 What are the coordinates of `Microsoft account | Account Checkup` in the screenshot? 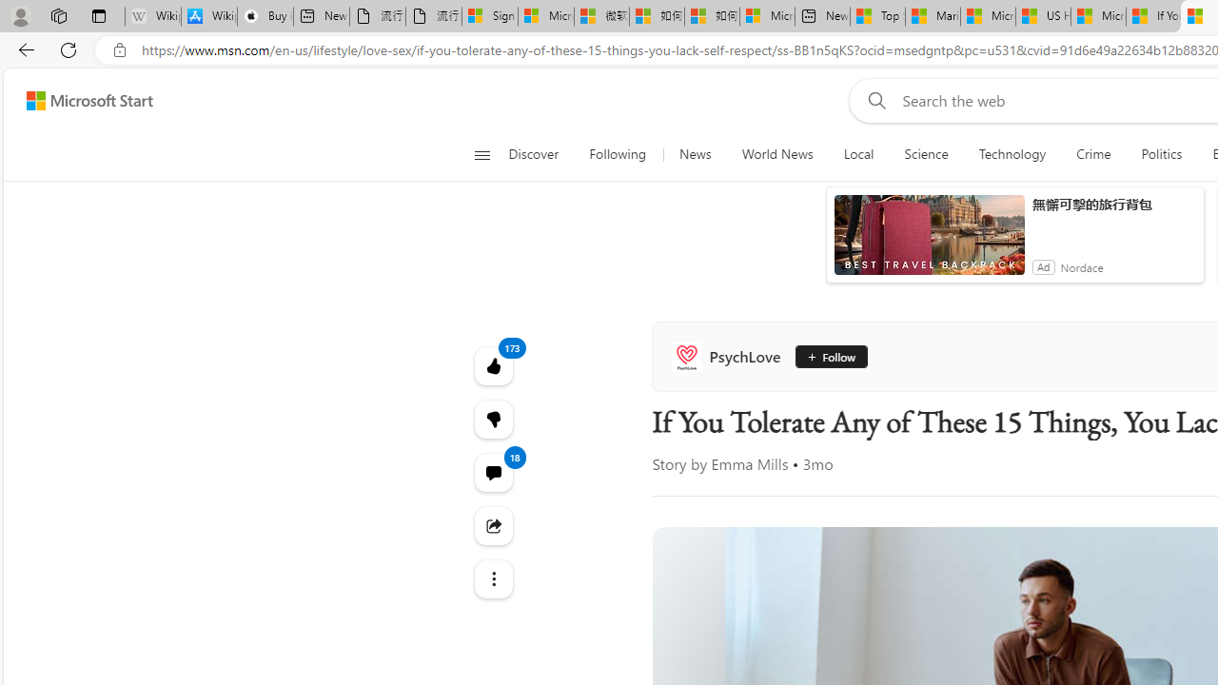 It's located at (767, 17).